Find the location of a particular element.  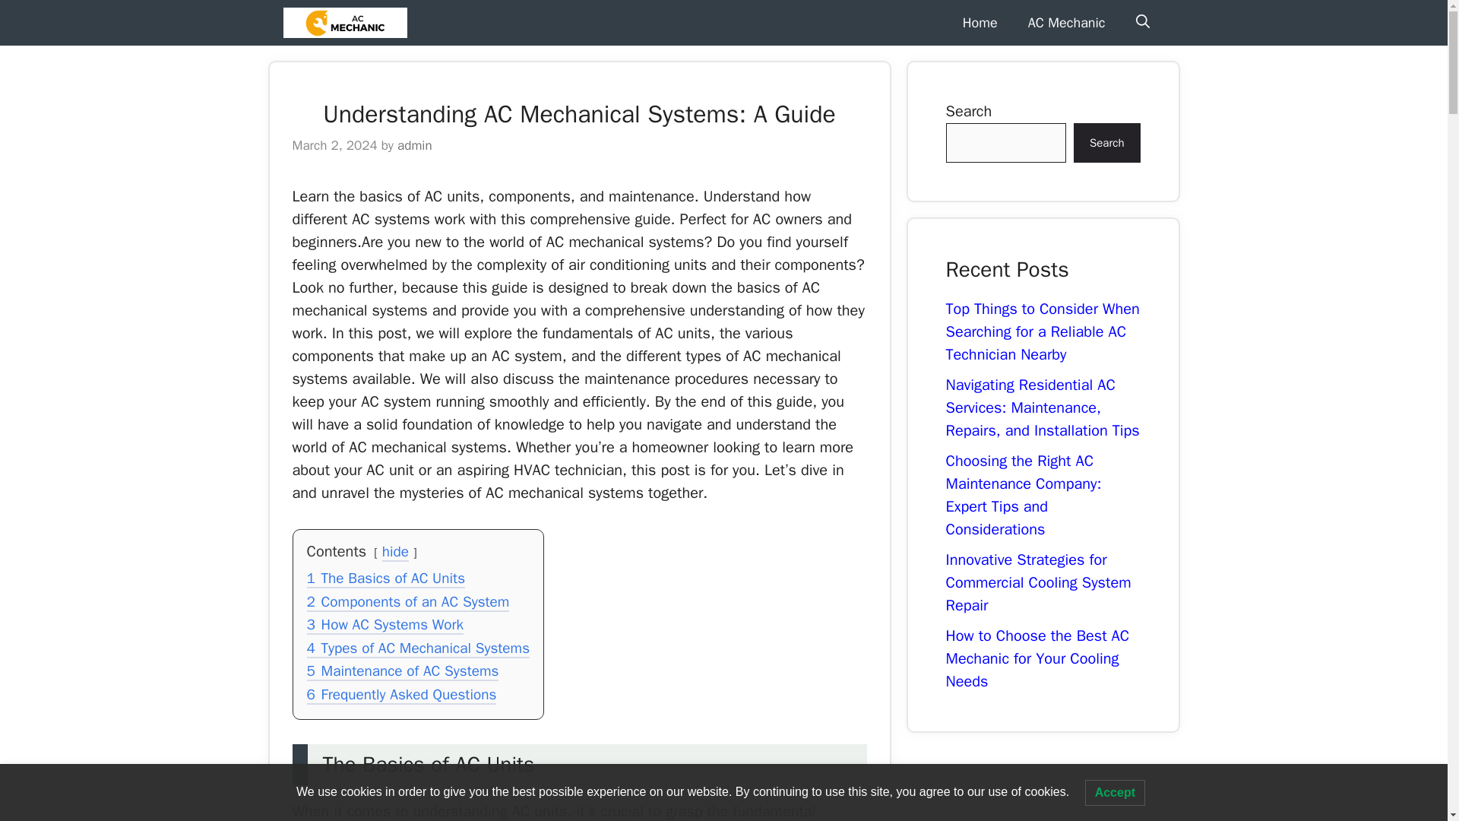

3 How AC Systems Work is located at coordinates (385, 626).